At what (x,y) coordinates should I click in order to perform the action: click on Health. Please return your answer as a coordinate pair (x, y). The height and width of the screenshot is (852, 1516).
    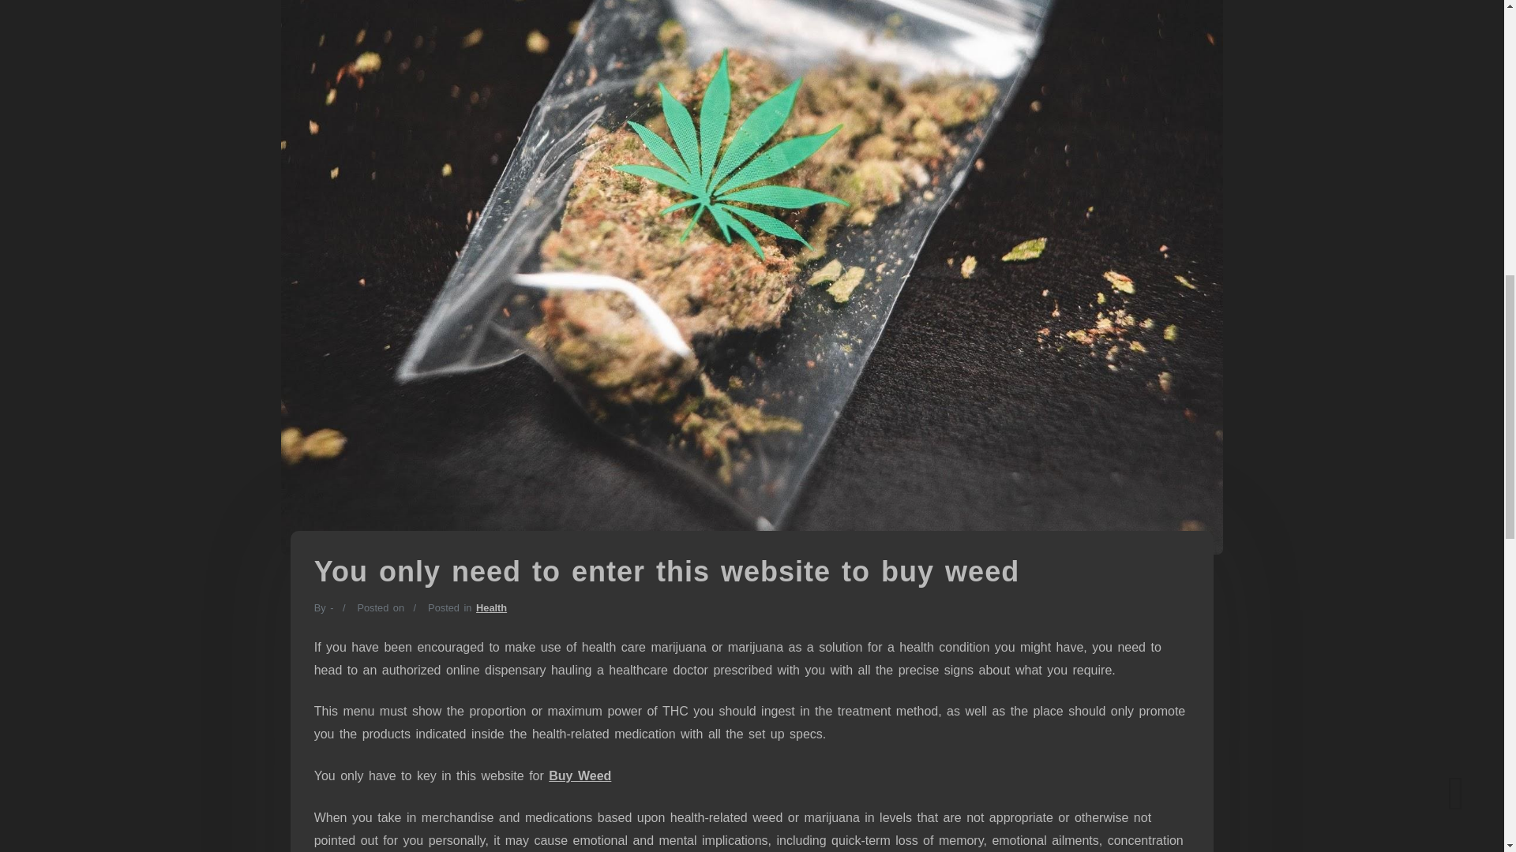
    Looking at the image, I should click on (491, 607).